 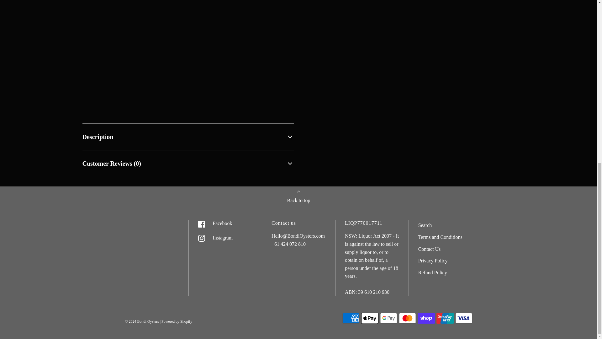 I want to click on Facebook icon, so click(x=201, y=224).